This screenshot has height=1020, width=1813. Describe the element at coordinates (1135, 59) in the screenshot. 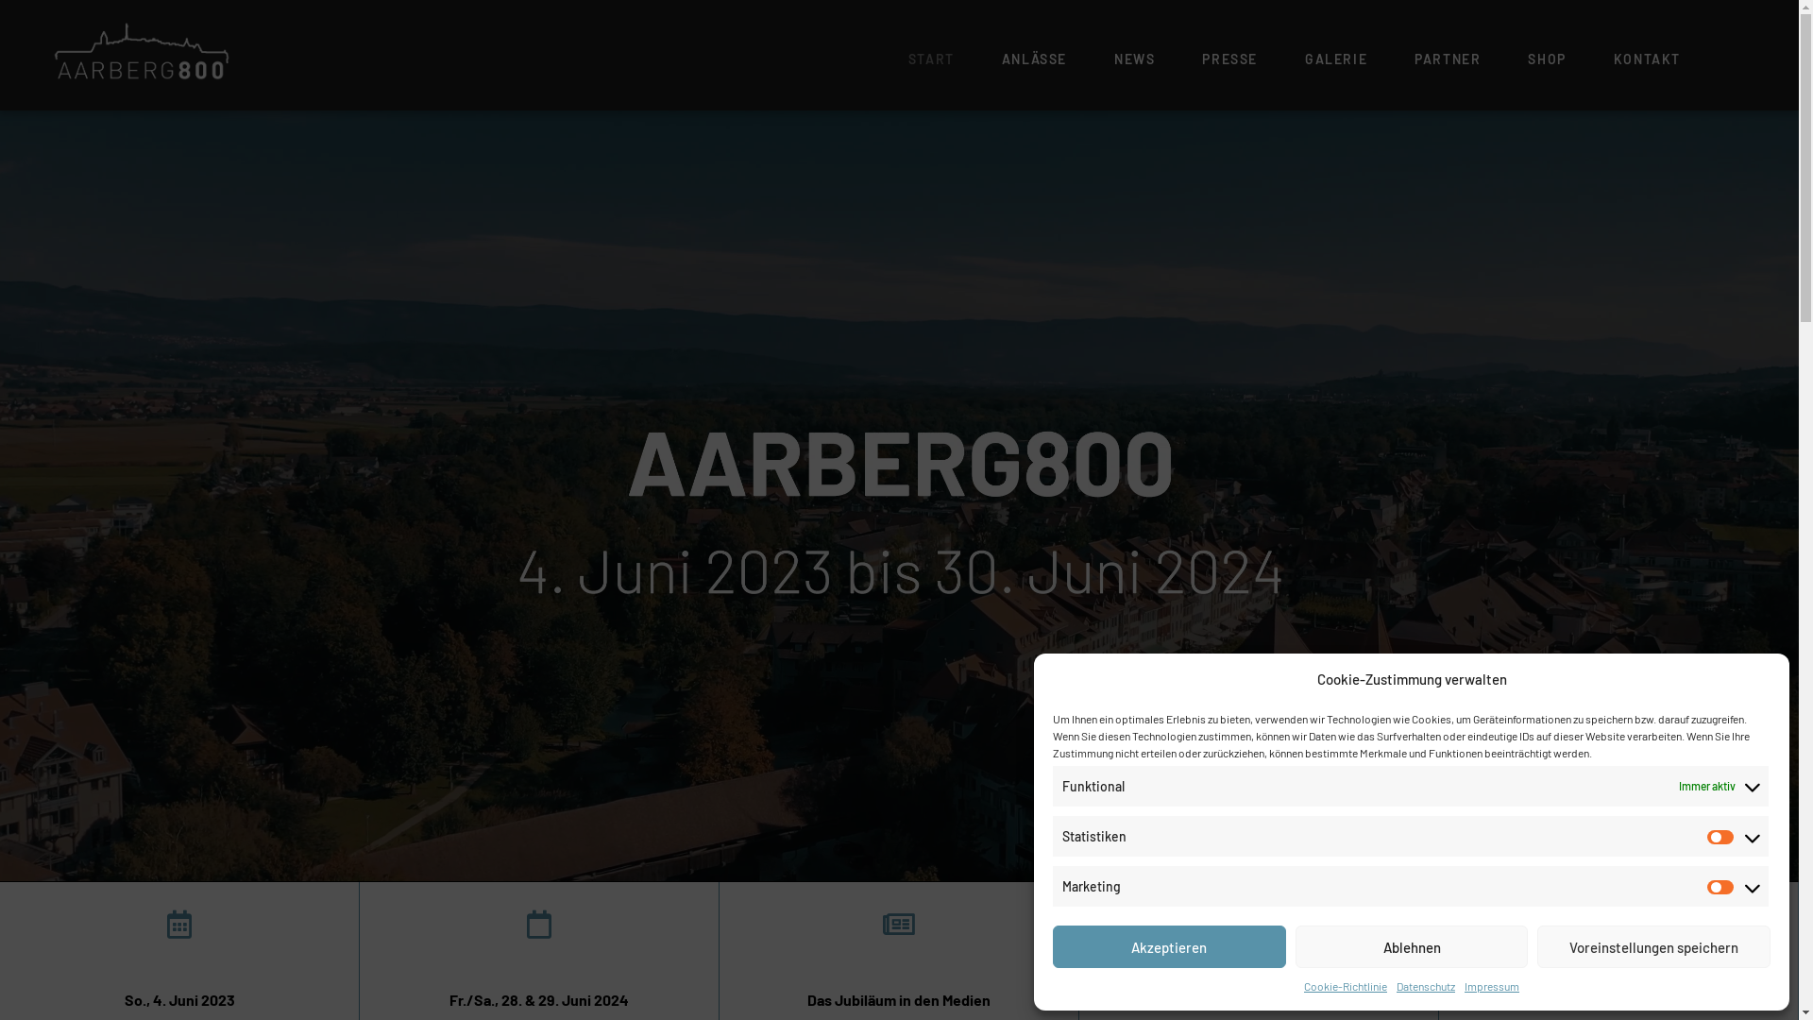

I see `NEWS` at that location.